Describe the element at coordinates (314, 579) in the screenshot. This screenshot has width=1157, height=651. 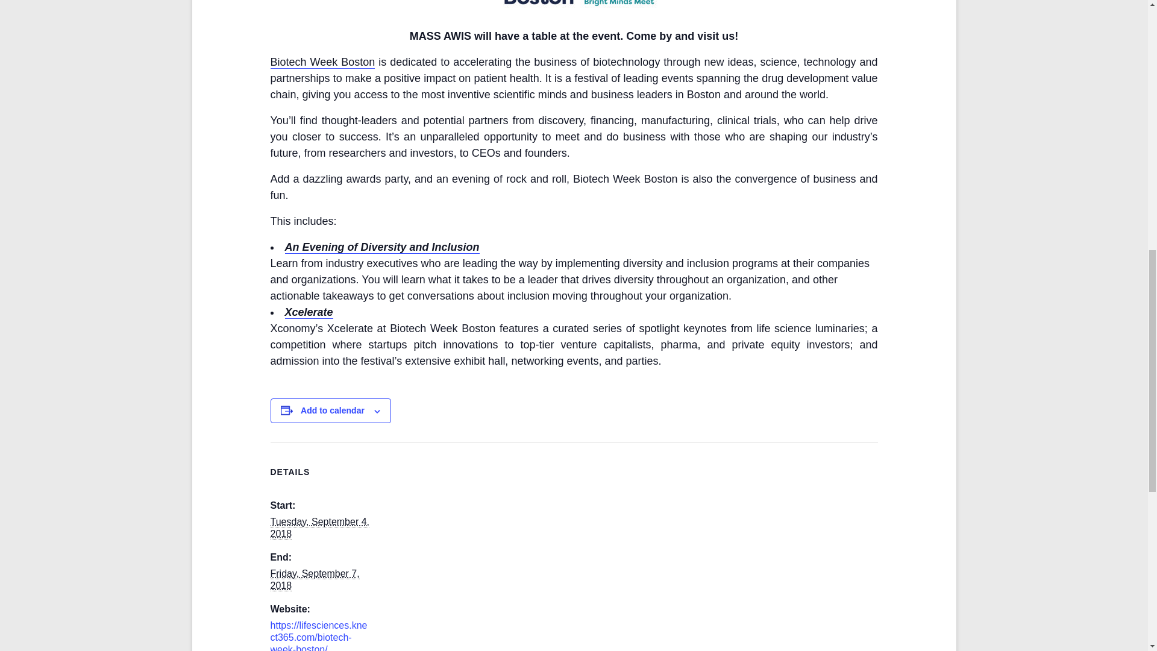
I see `2018-09-08` at that location.